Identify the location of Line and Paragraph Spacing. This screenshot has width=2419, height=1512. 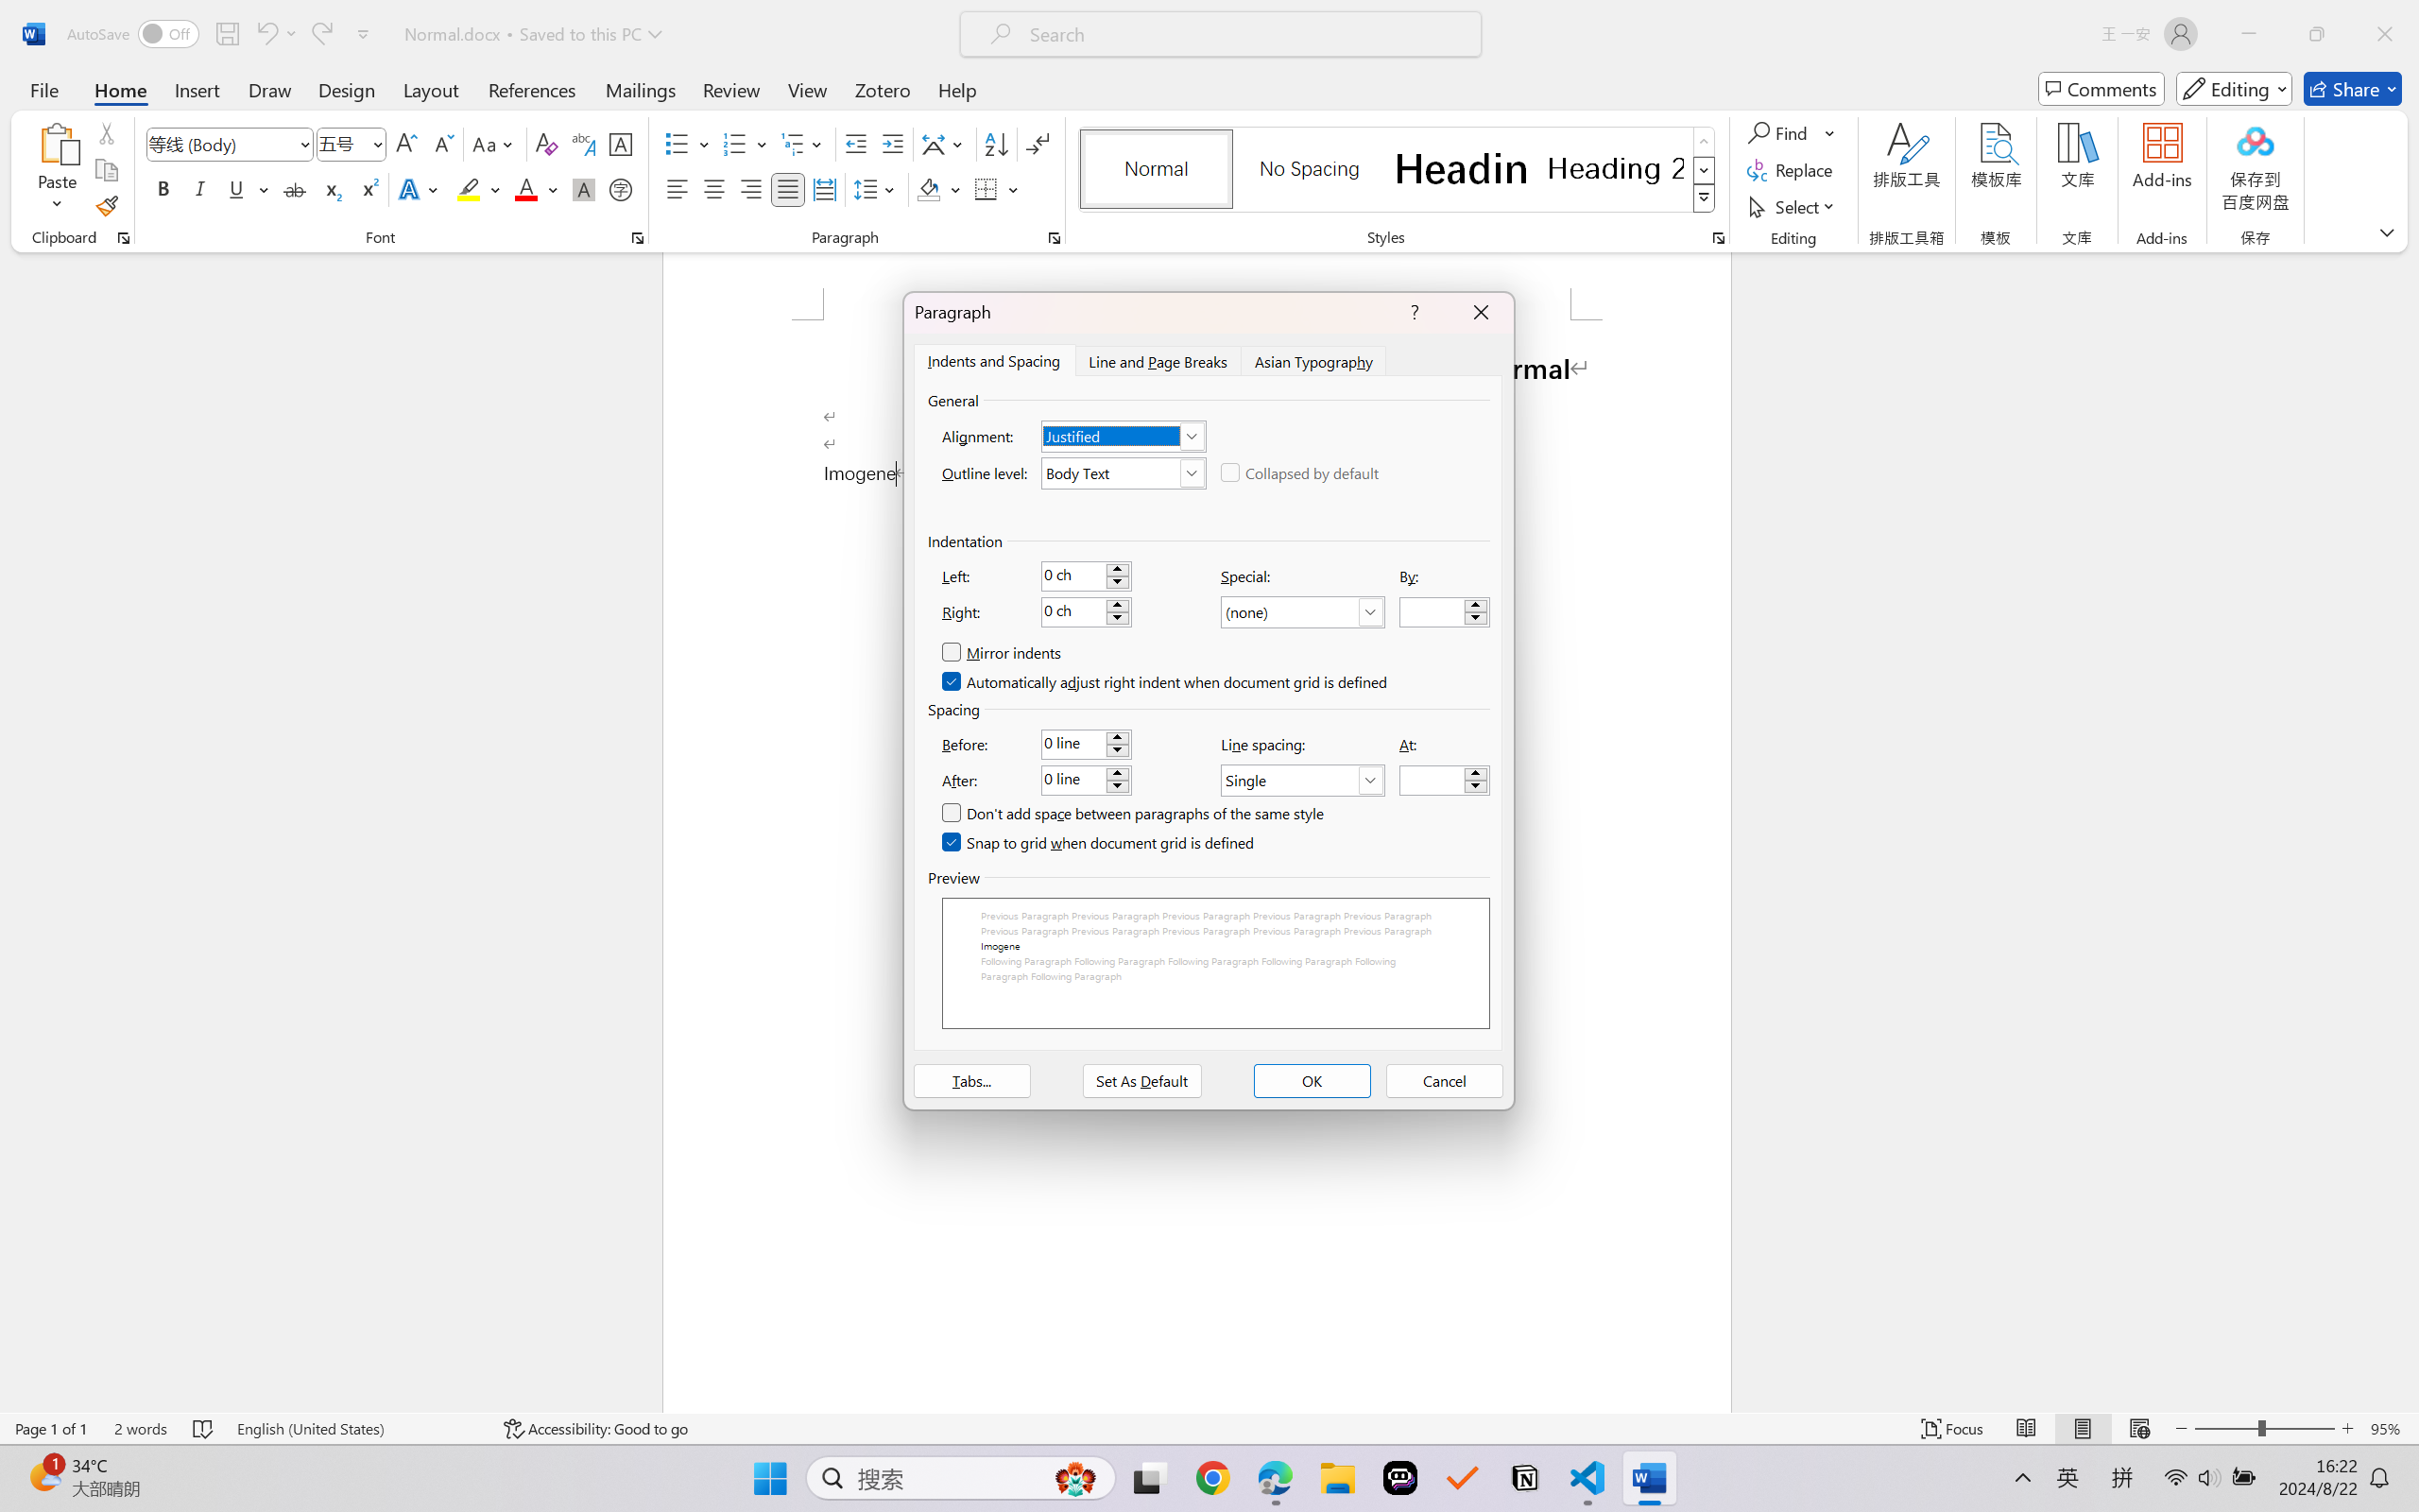
(877, 189).